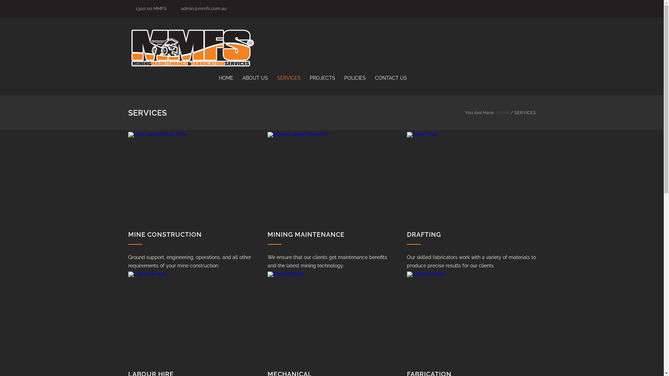 The image size is (669, 376). Describe the element at coordinates (351, 78) in the screenshot. I see `POLICIES` at that location.